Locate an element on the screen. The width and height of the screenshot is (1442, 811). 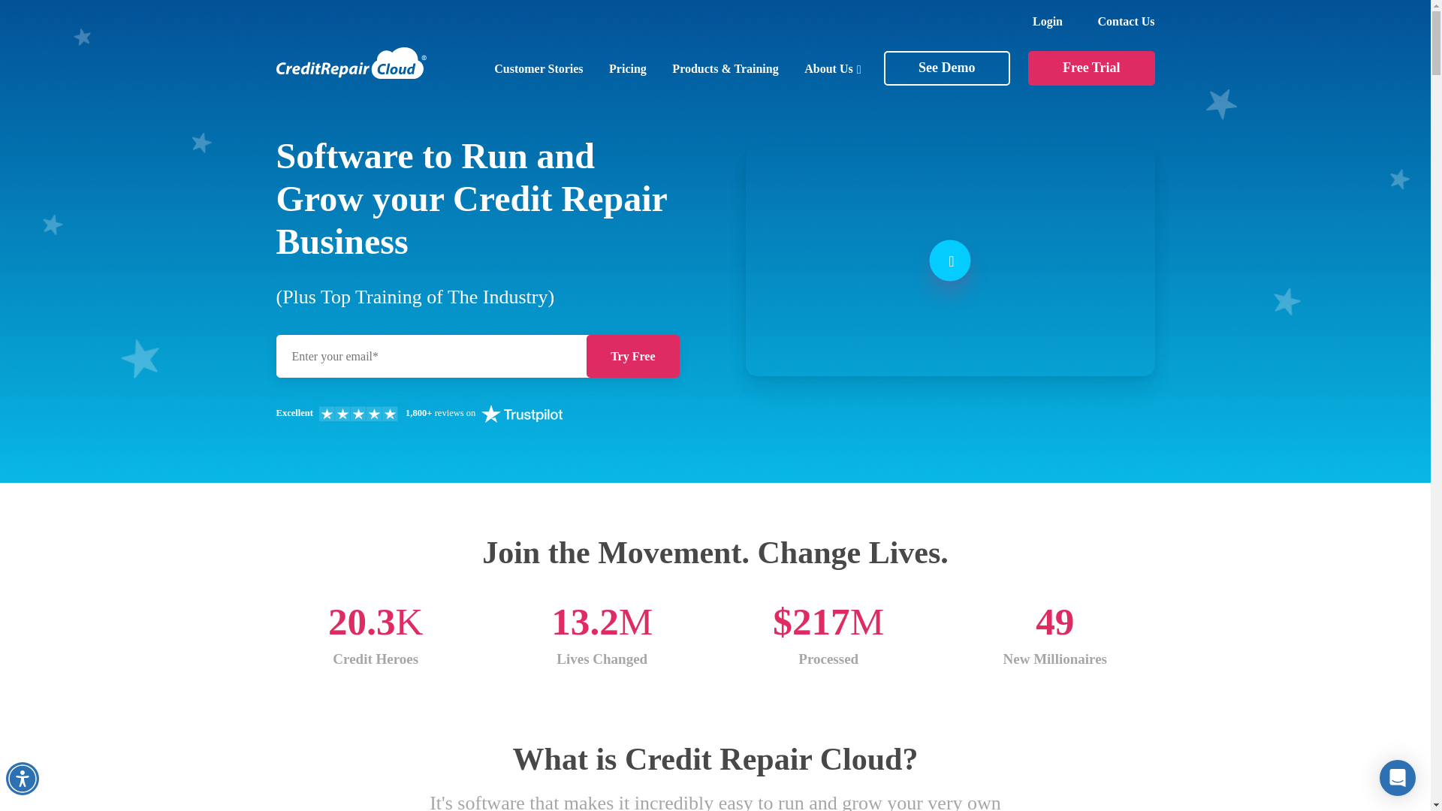
Login is located at coordinates (1047, 21).